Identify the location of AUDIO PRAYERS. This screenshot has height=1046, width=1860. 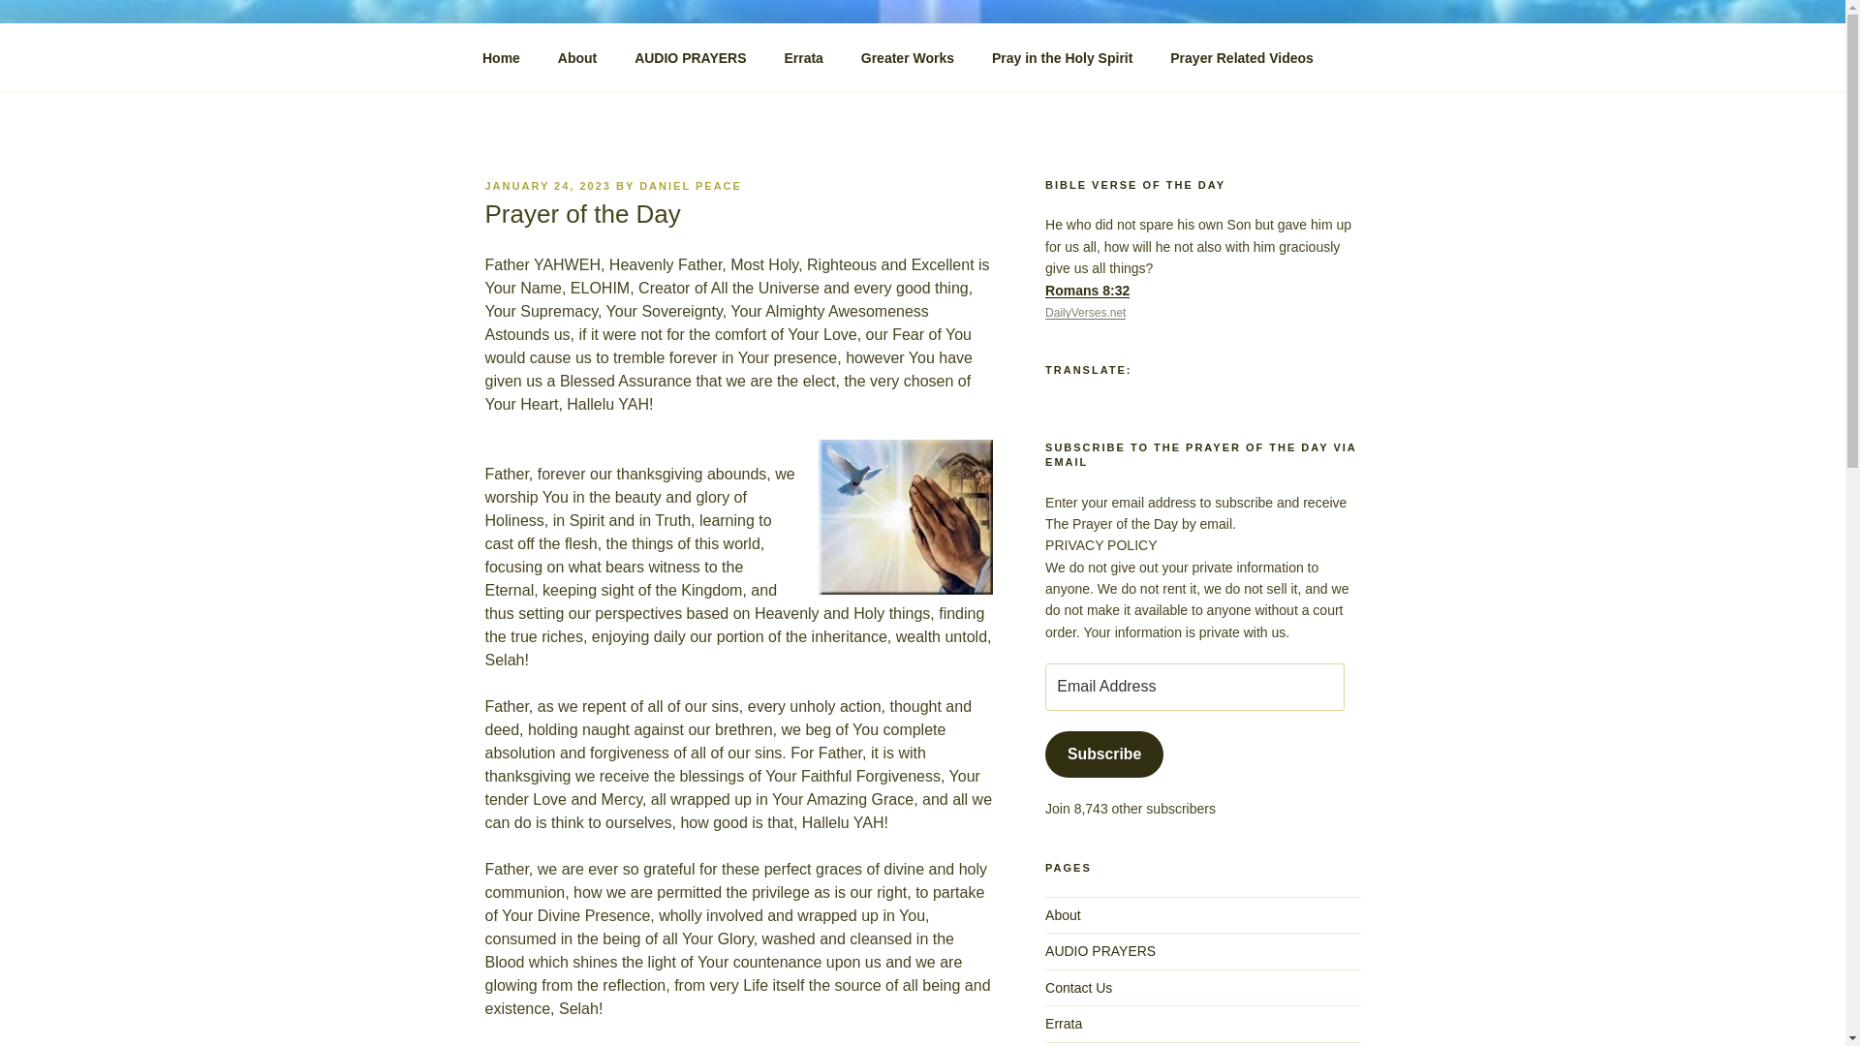
(1100, 951).